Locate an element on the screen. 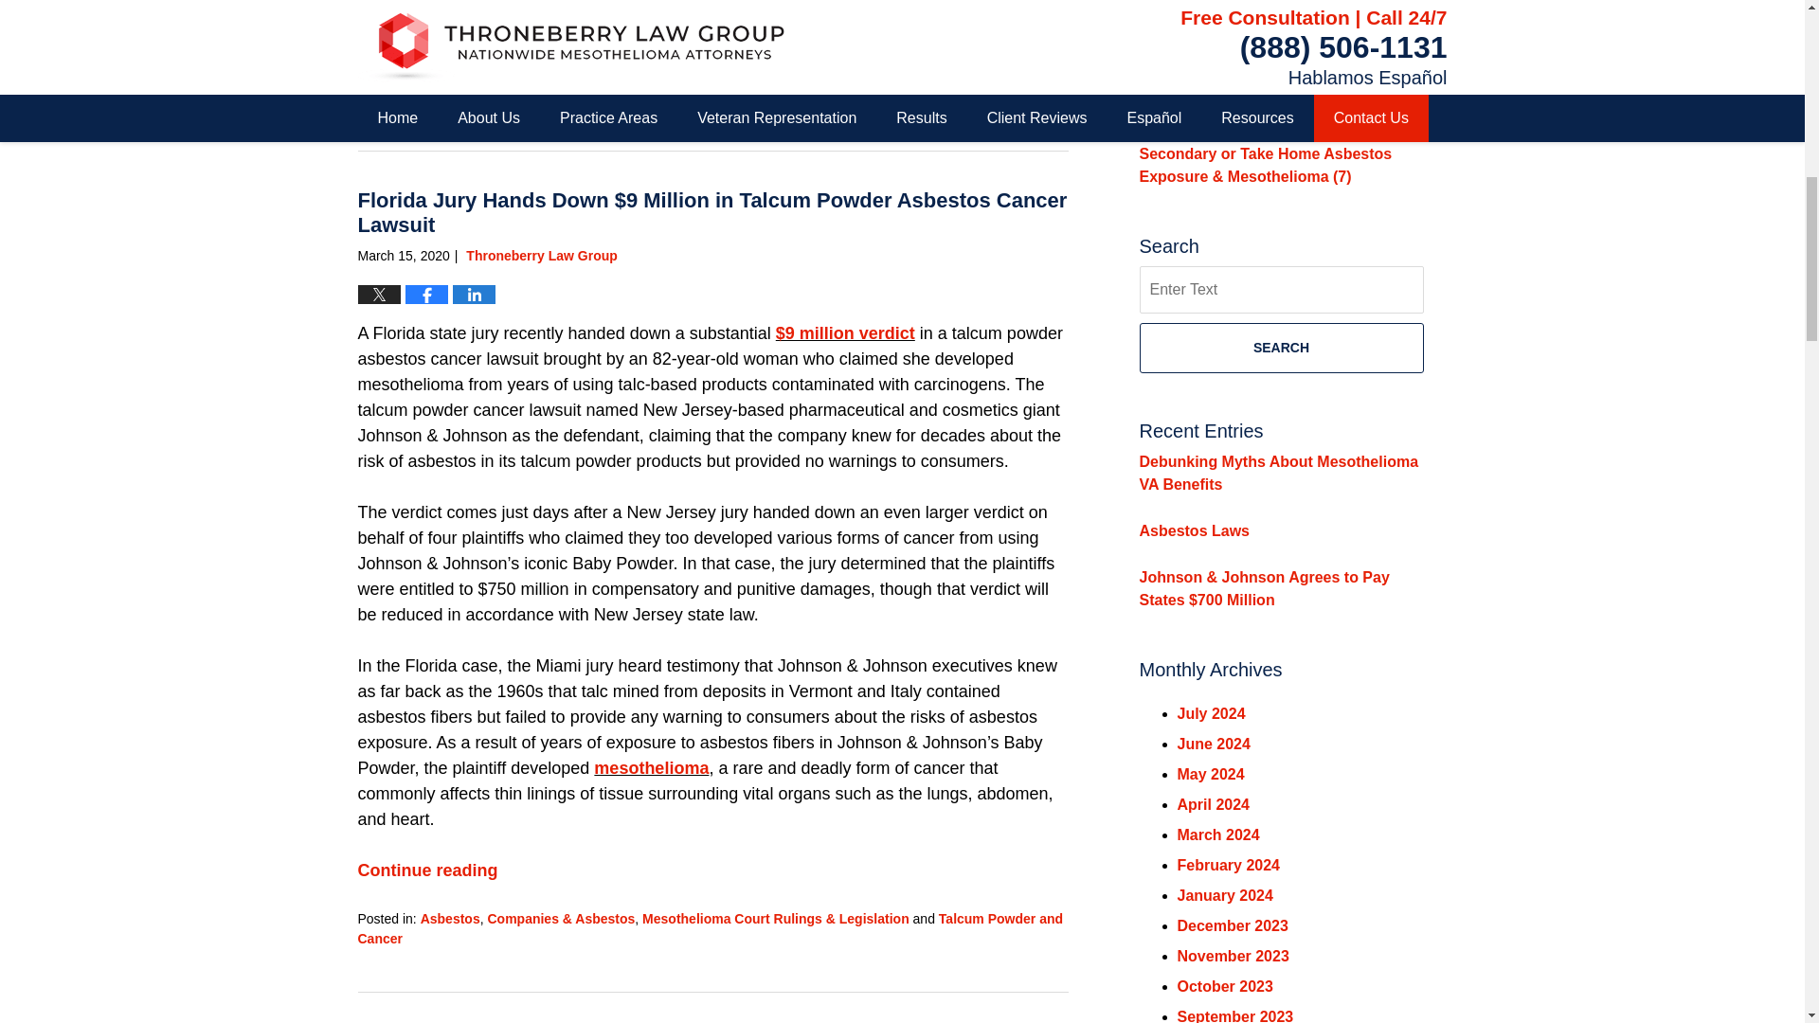 The width and height of the screenshot is (1819, 1023). View all posts in Mesothelioma Attorney is located at coordinates (714, 78).